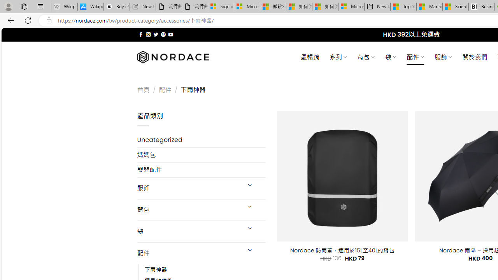  Describe the element at coordinates (156, 34) in the screenshot. I see `Follow on Twitter` at that location.